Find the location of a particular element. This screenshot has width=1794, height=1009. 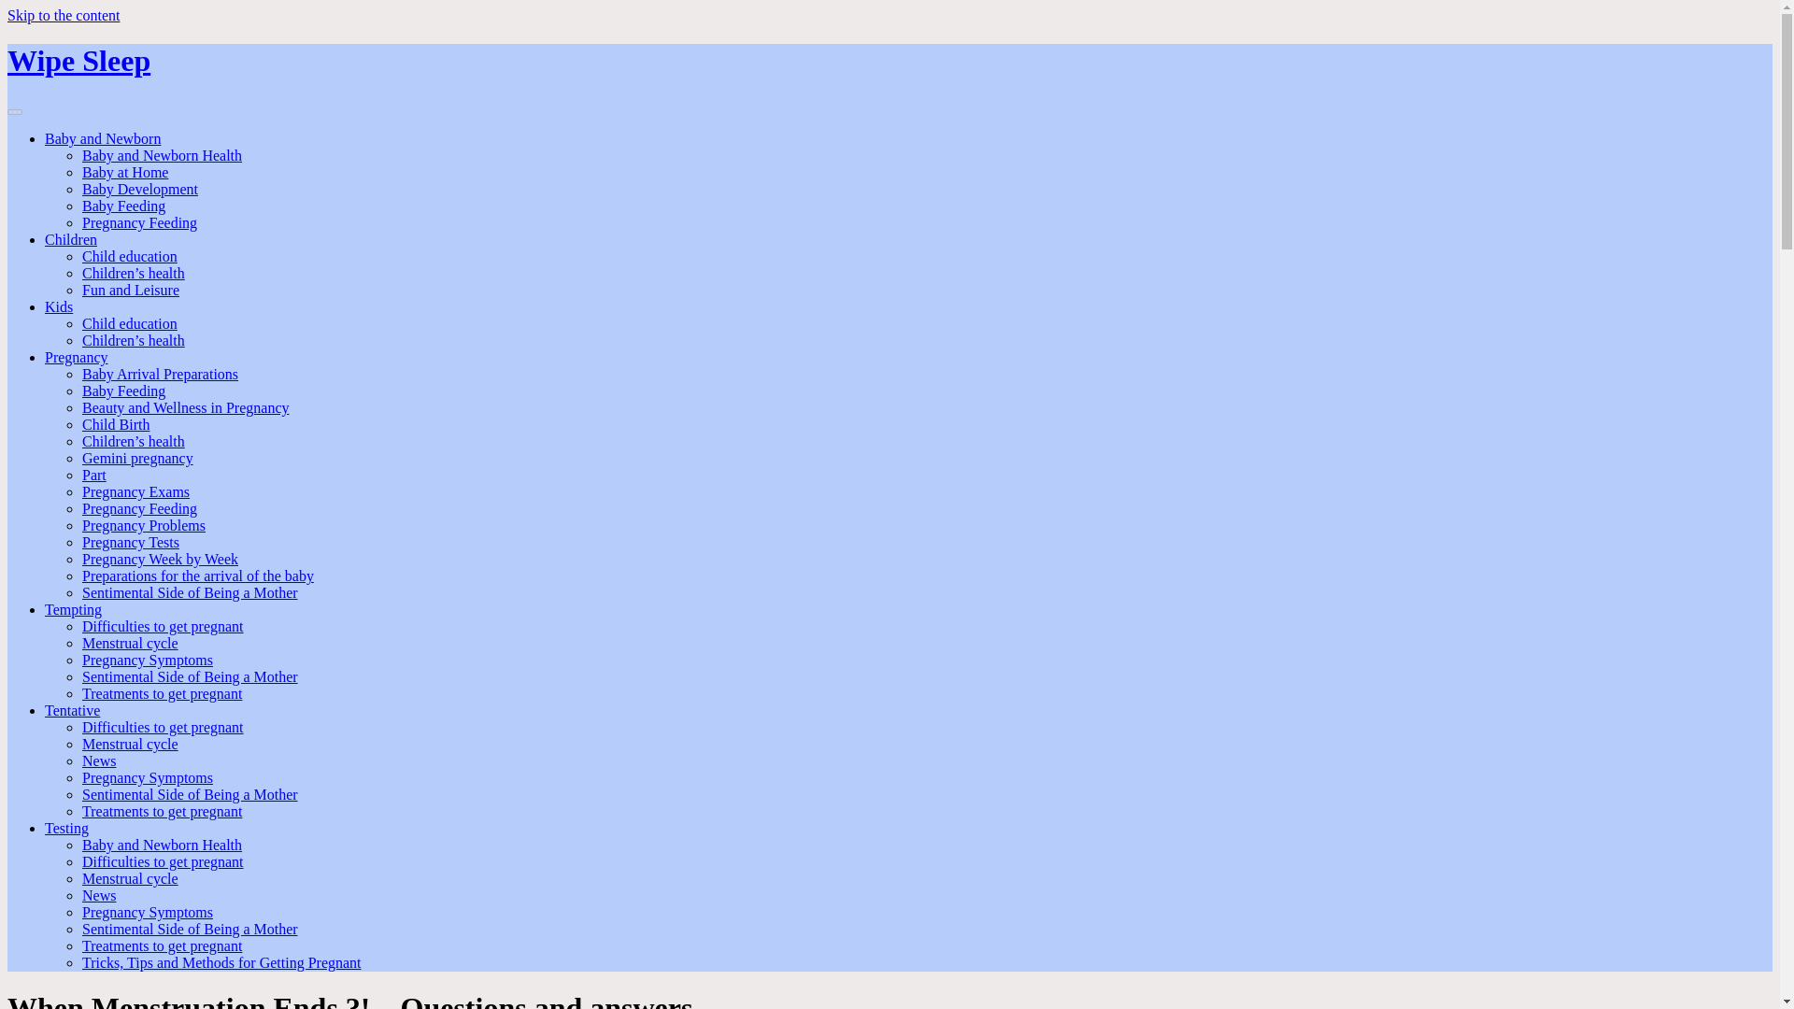

Tempting is located at coordinates (73, 609).